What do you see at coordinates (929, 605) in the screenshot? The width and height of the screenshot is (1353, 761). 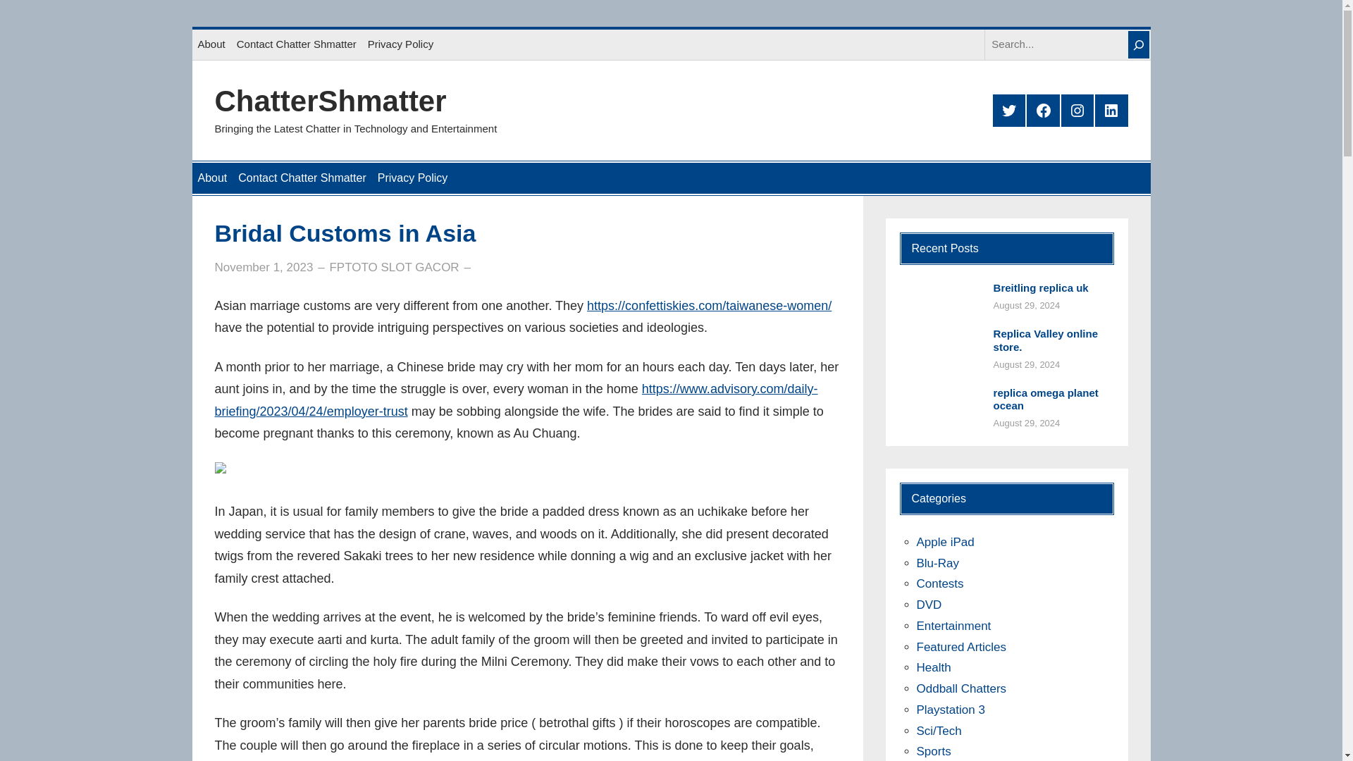 I see `DVD` at bounding box center [929, 605].